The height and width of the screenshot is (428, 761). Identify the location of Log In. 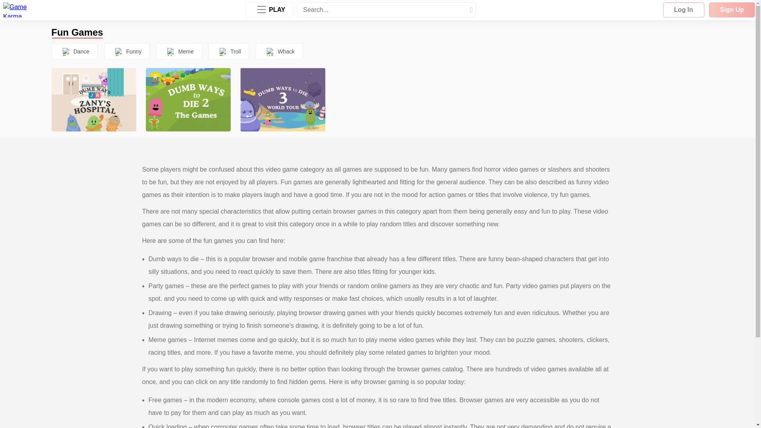
(683, 10).